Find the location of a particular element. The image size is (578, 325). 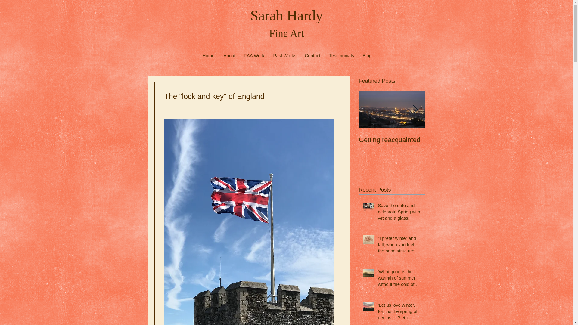

Addio Inghilterra, ciao Firenze is located at coordinates (458, 144).